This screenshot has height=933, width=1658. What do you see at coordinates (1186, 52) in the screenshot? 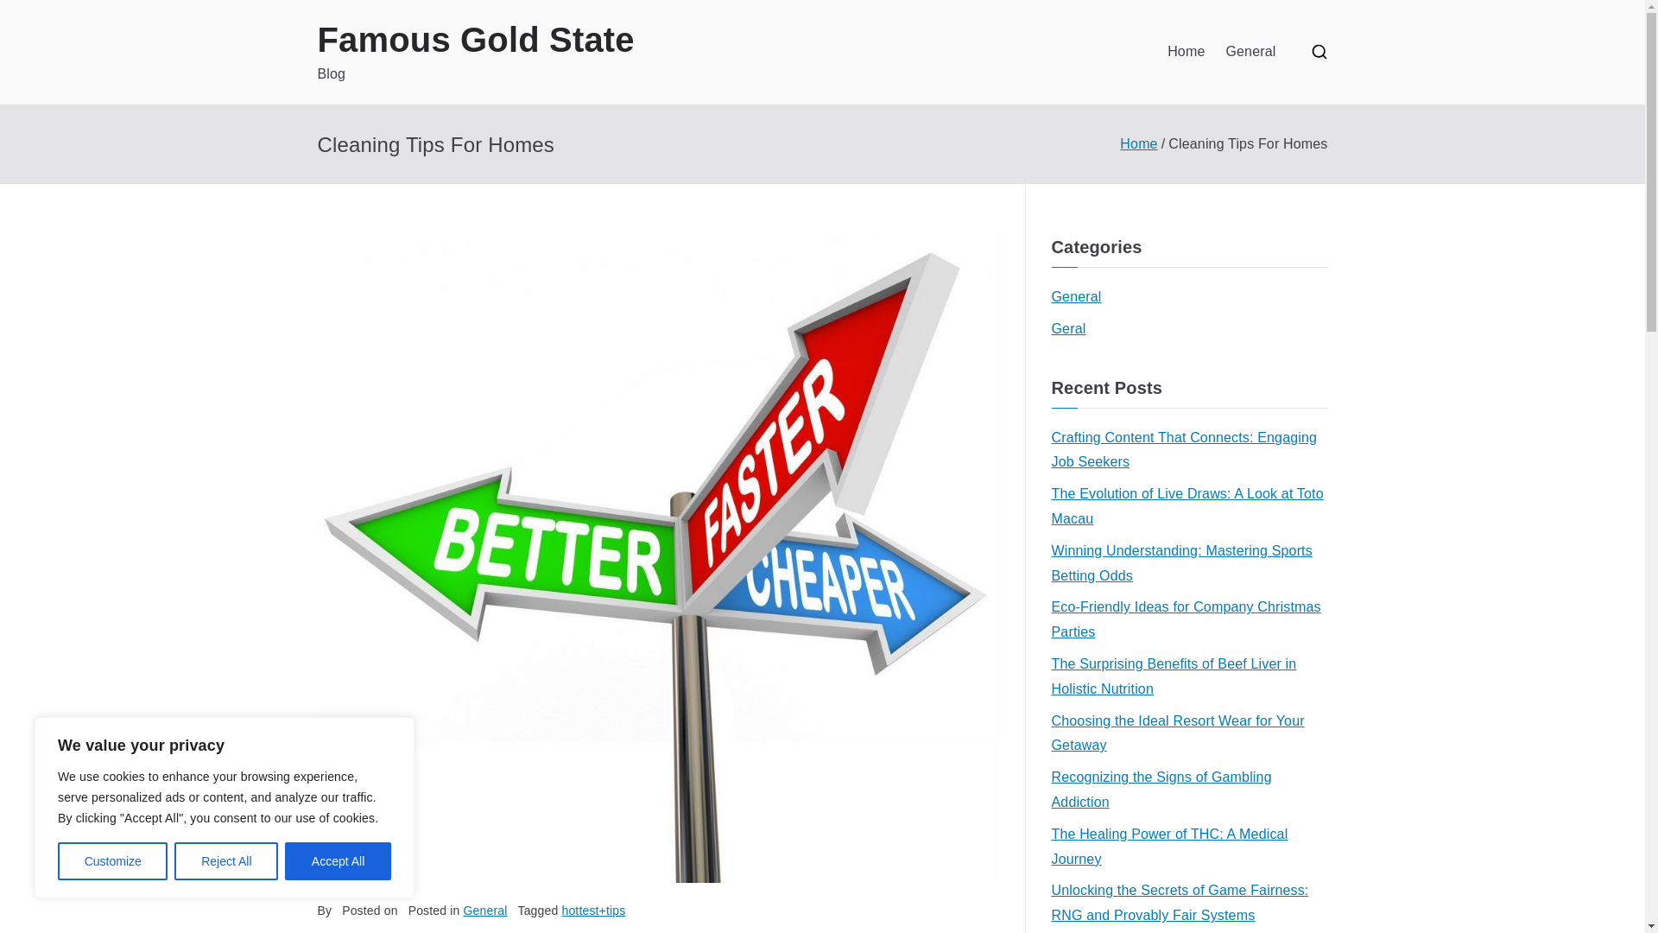
I see `Home` at bounding box center [1186, 52].